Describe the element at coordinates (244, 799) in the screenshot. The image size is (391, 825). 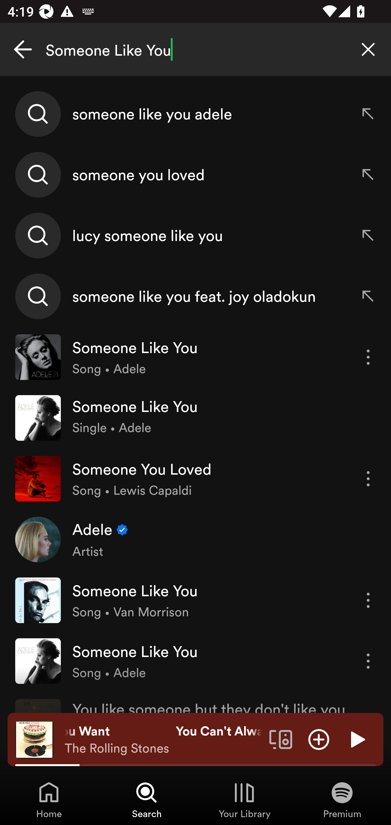
I see `Your Library, Tab 3 of 4 Your Library Your Library` at that location.